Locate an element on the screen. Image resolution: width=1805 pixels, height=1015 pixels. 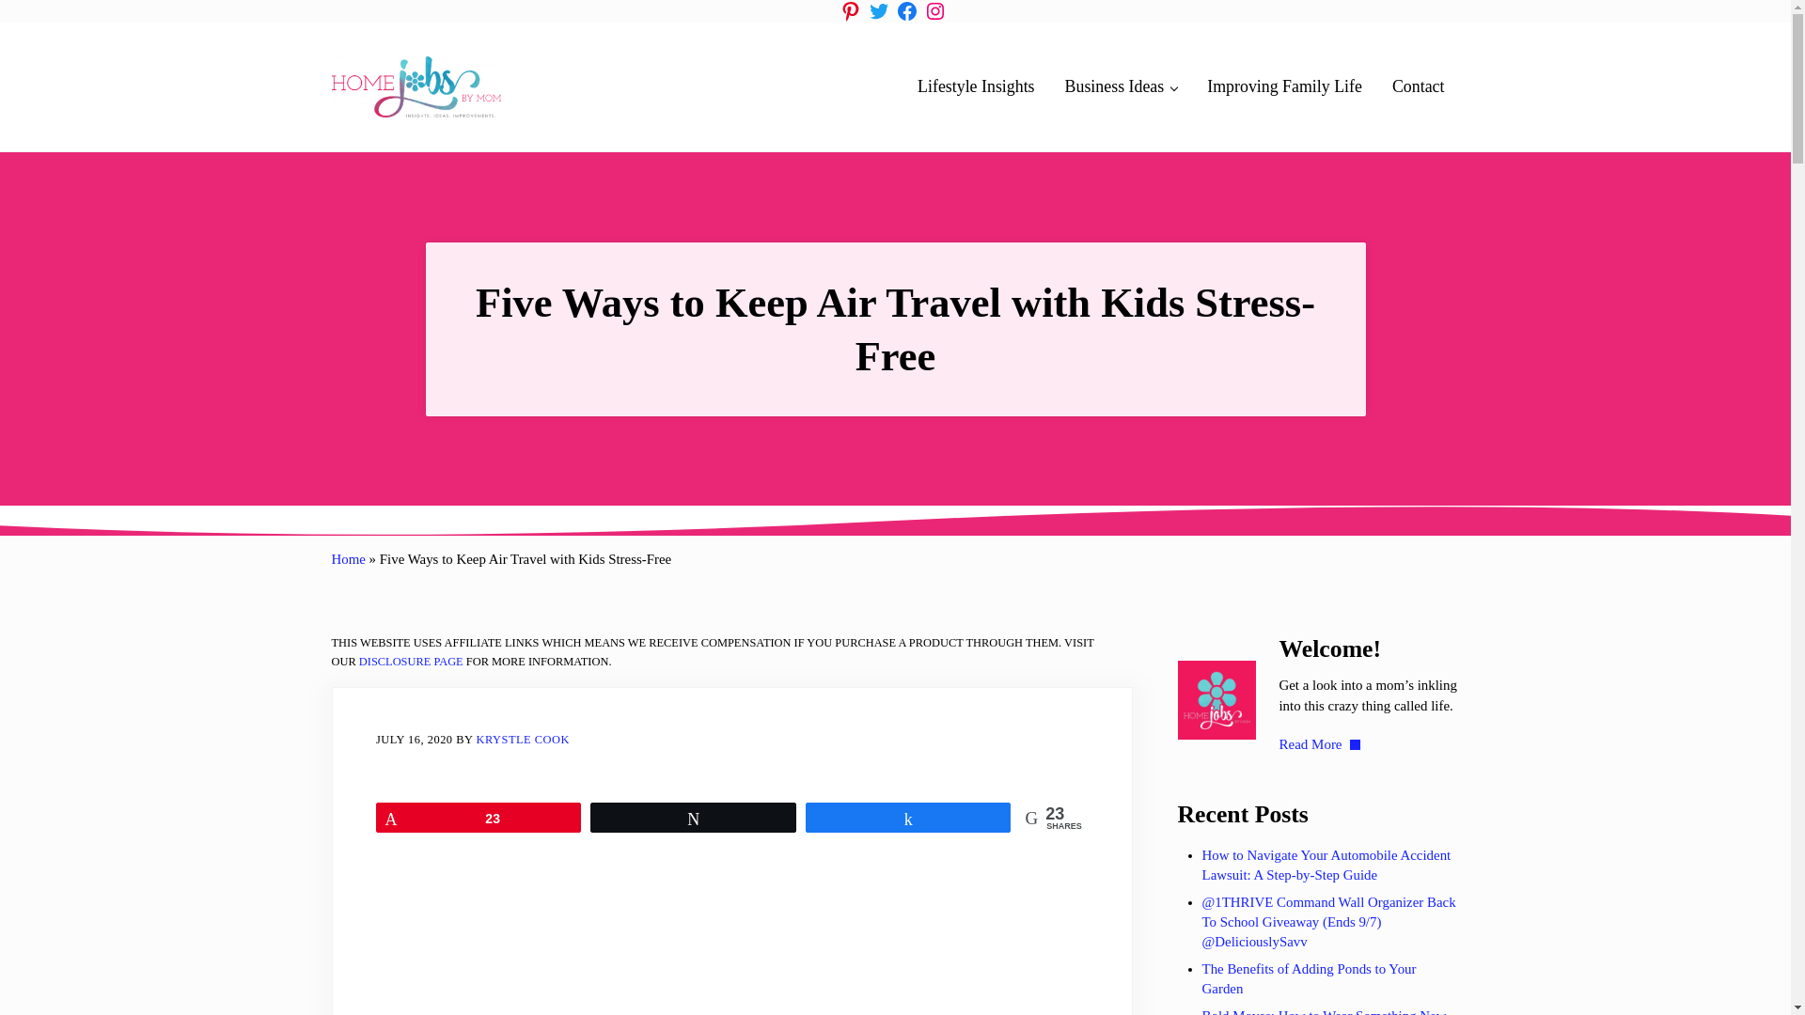
KRYSTLE COOK is located at coordinates (523, 739).